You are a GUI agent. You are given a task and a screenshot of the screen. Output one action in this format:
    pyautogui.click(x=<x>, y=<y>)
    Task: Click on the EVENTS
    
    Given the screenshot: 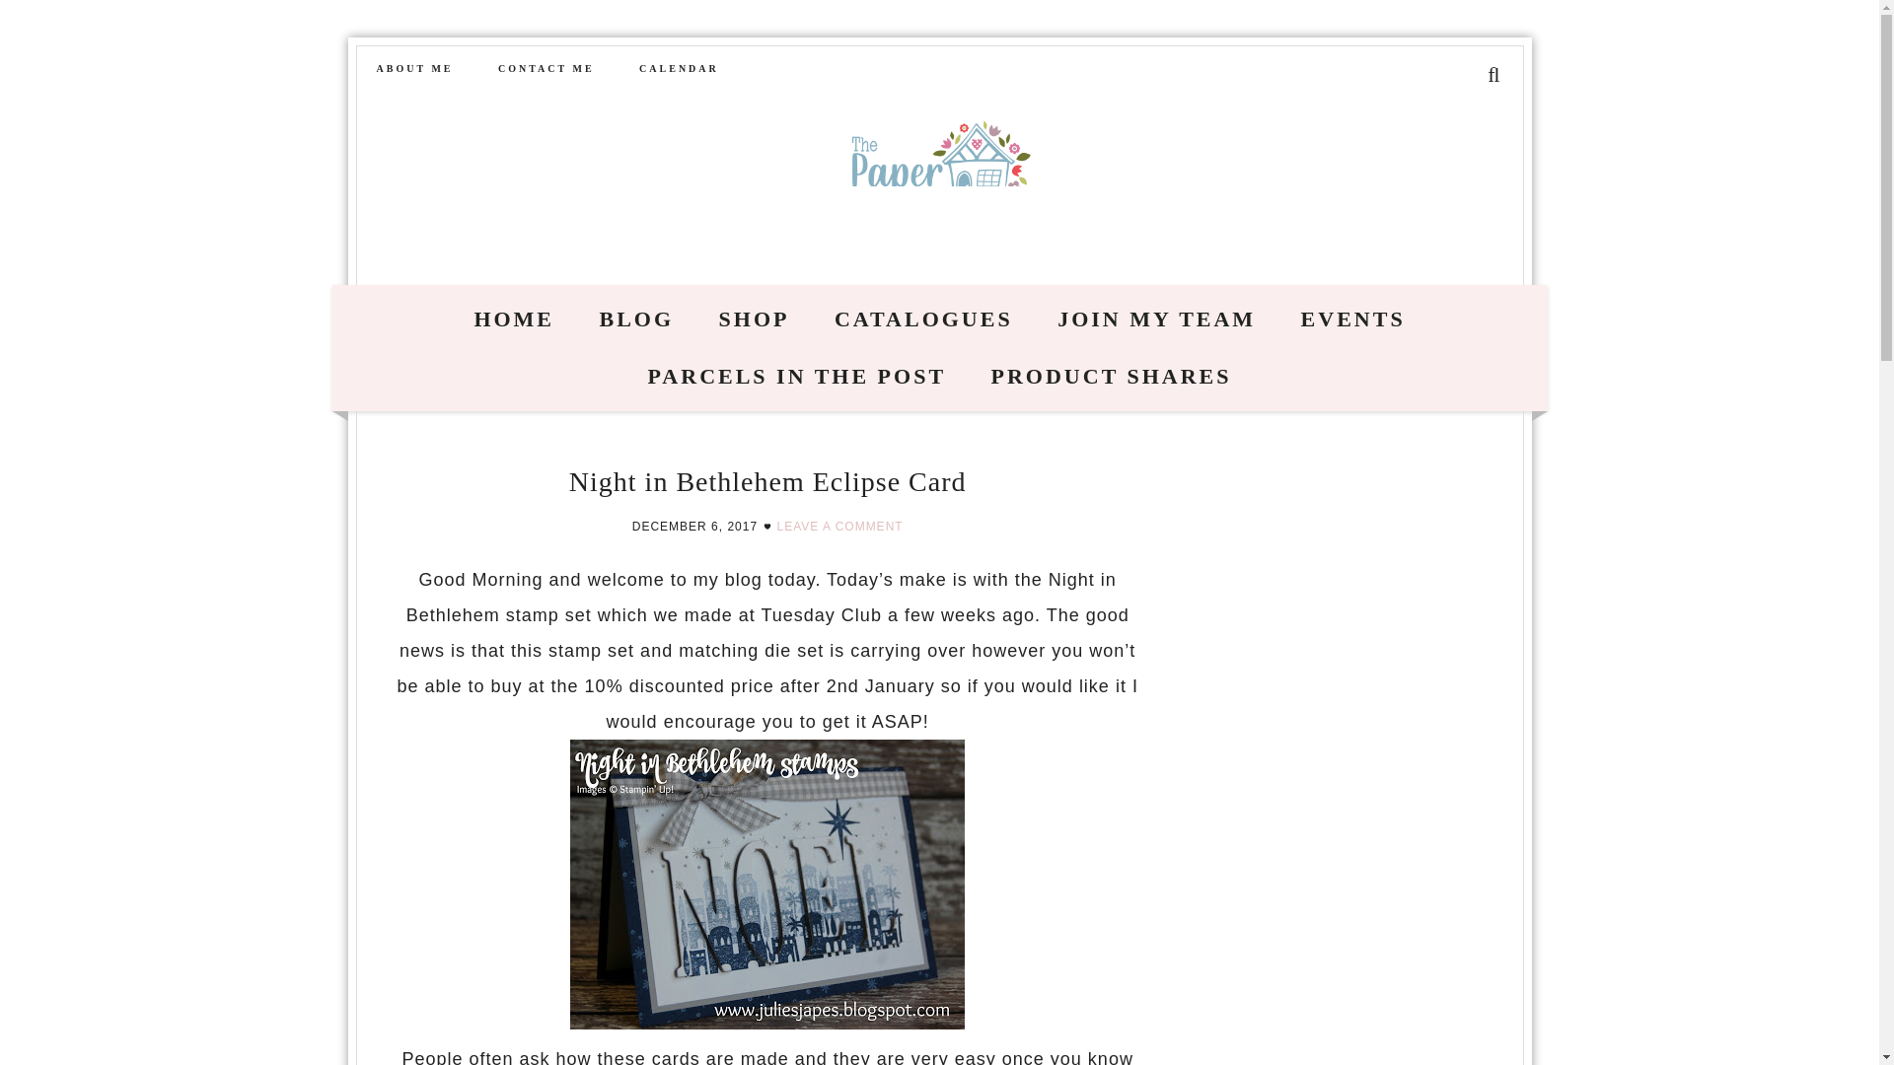 What is the action you would take?
    pyautogui.click(x=1353, y=319)
    